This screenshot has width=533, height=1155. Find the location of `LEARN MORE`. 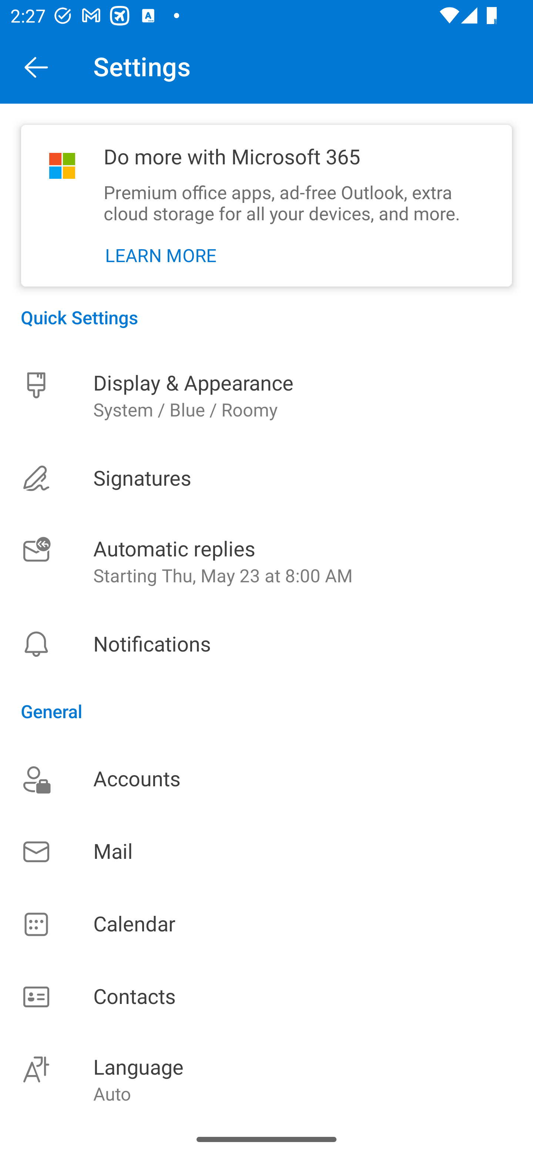

LEARN MORE is located at coordinates (161, 255).